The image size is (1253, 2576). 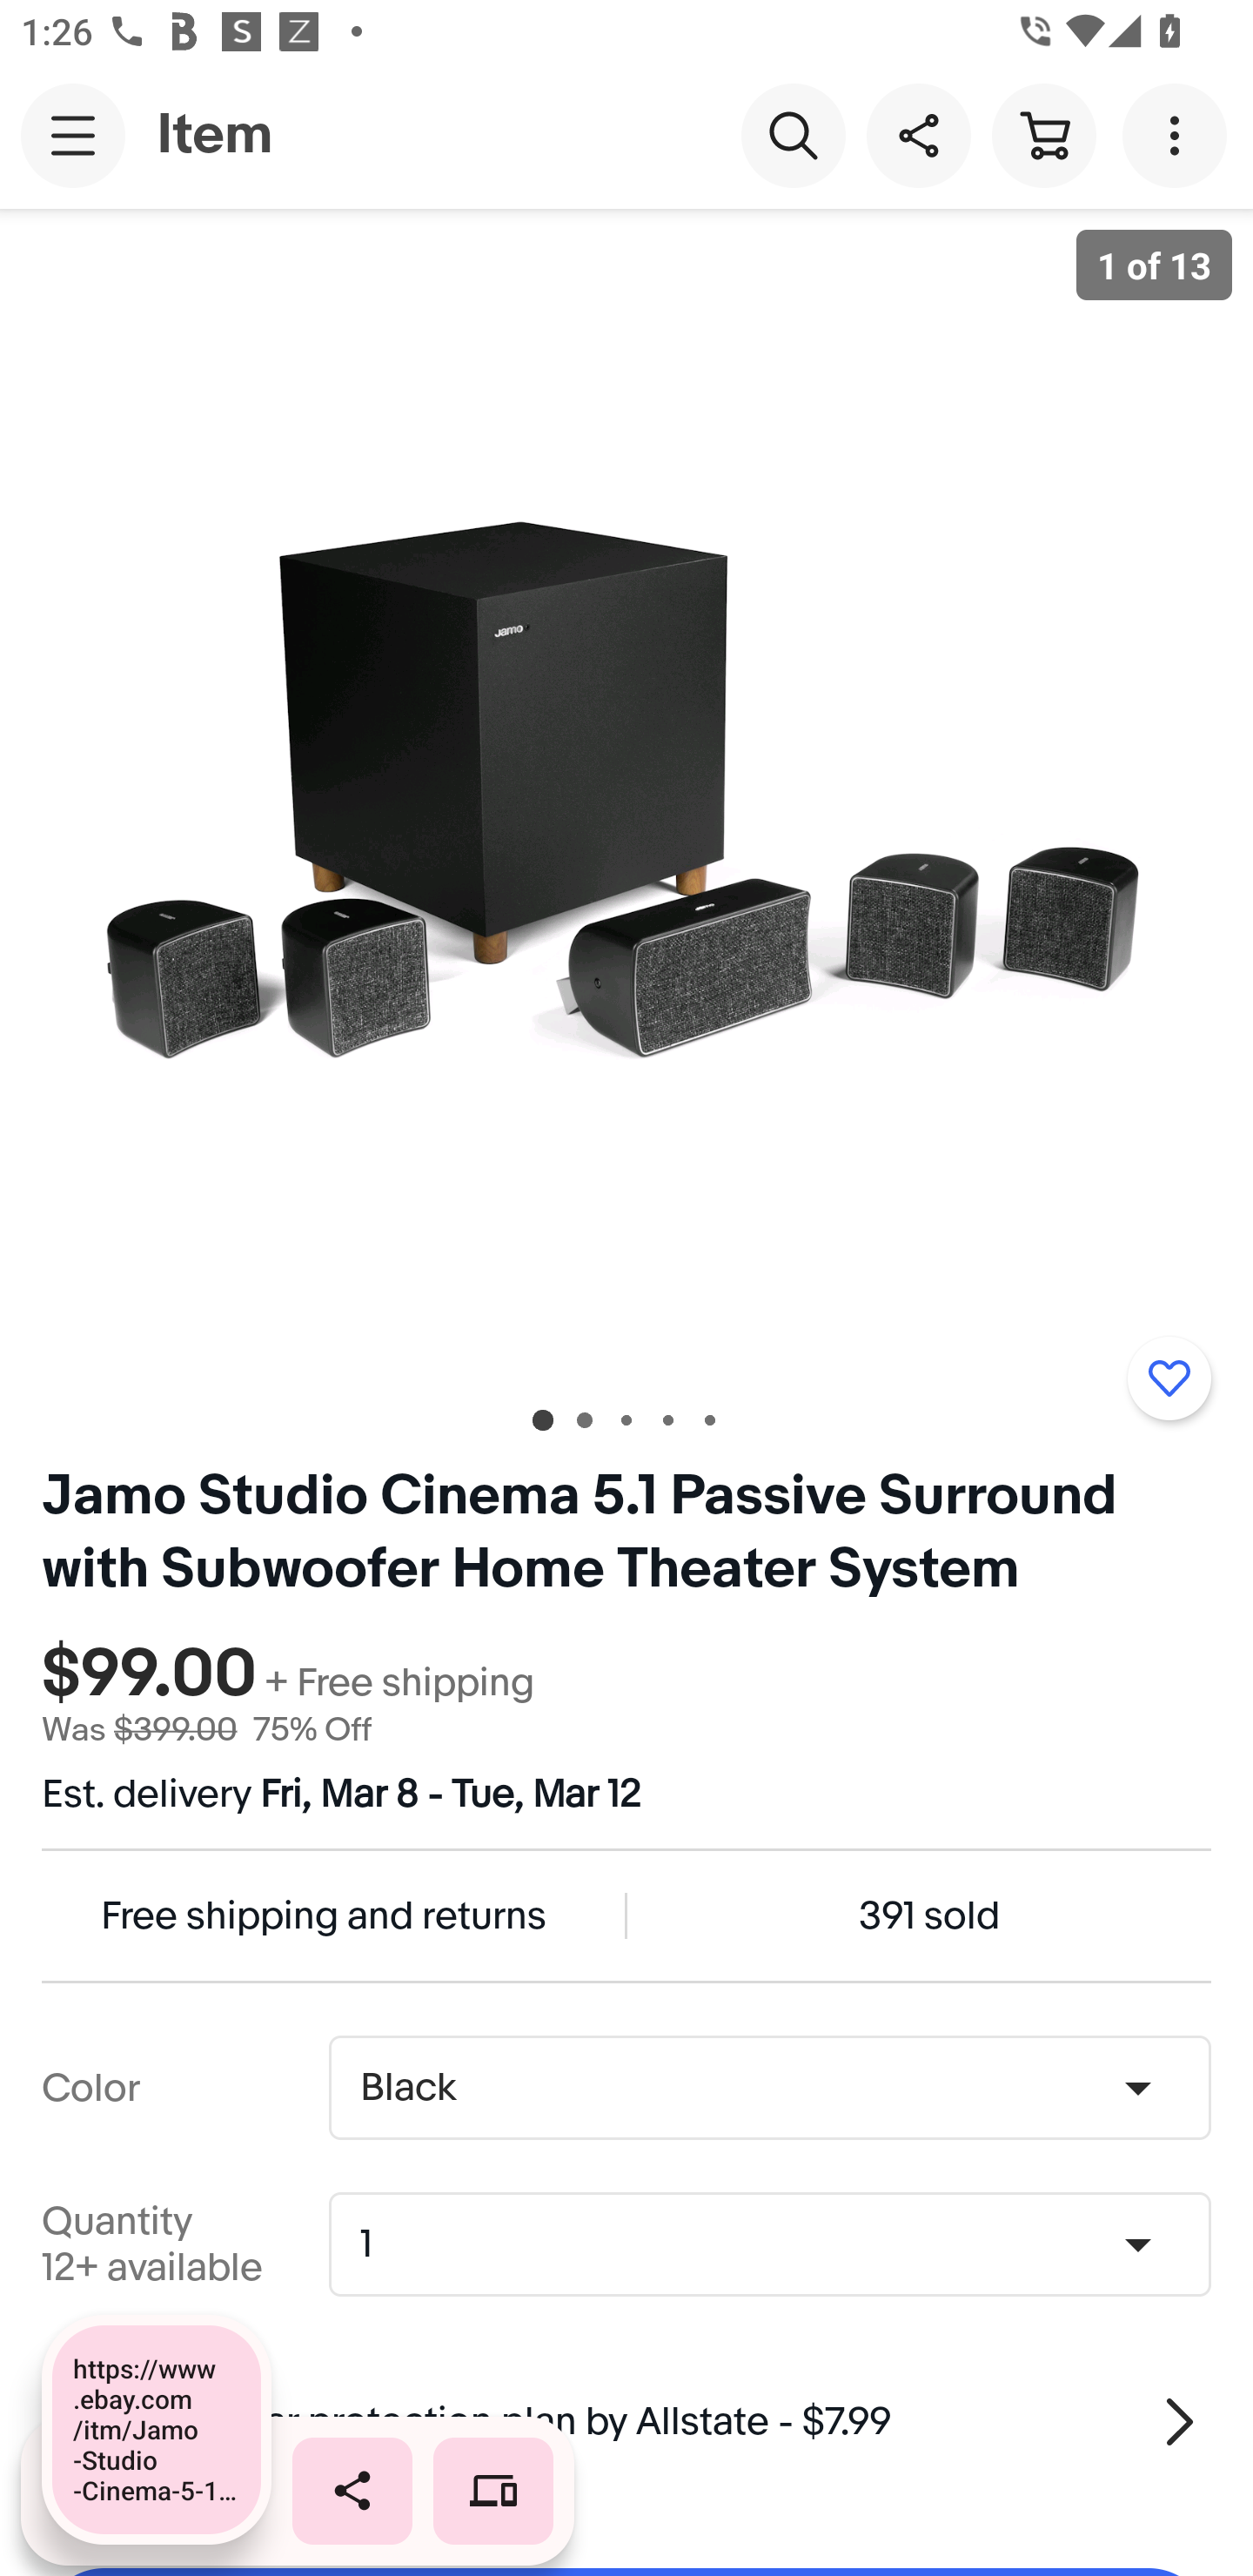 What do you see at coordinates (1043, 134) in the screenshot?
I see `Cart button shopping cart` at bounding box center [1043, 134].